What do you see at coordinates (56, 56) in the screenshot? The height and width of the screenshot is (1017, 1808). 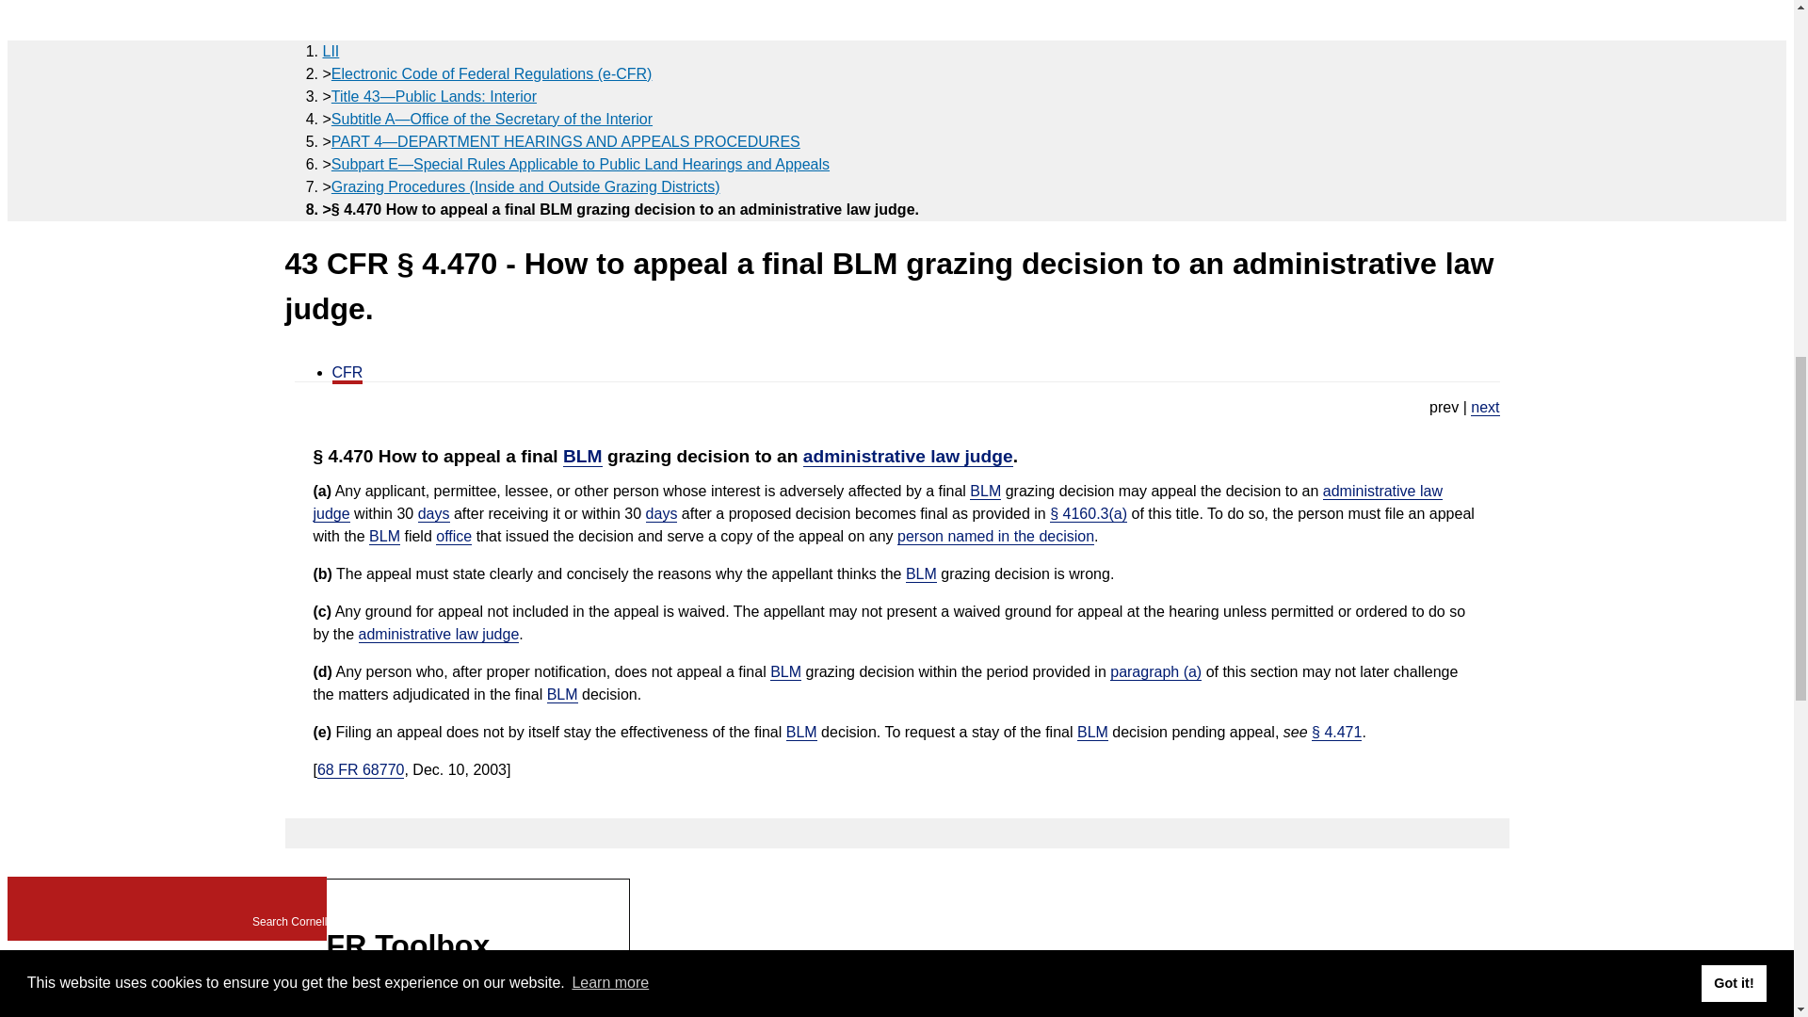 I see `Get the law` at bounding box center [56, 56].